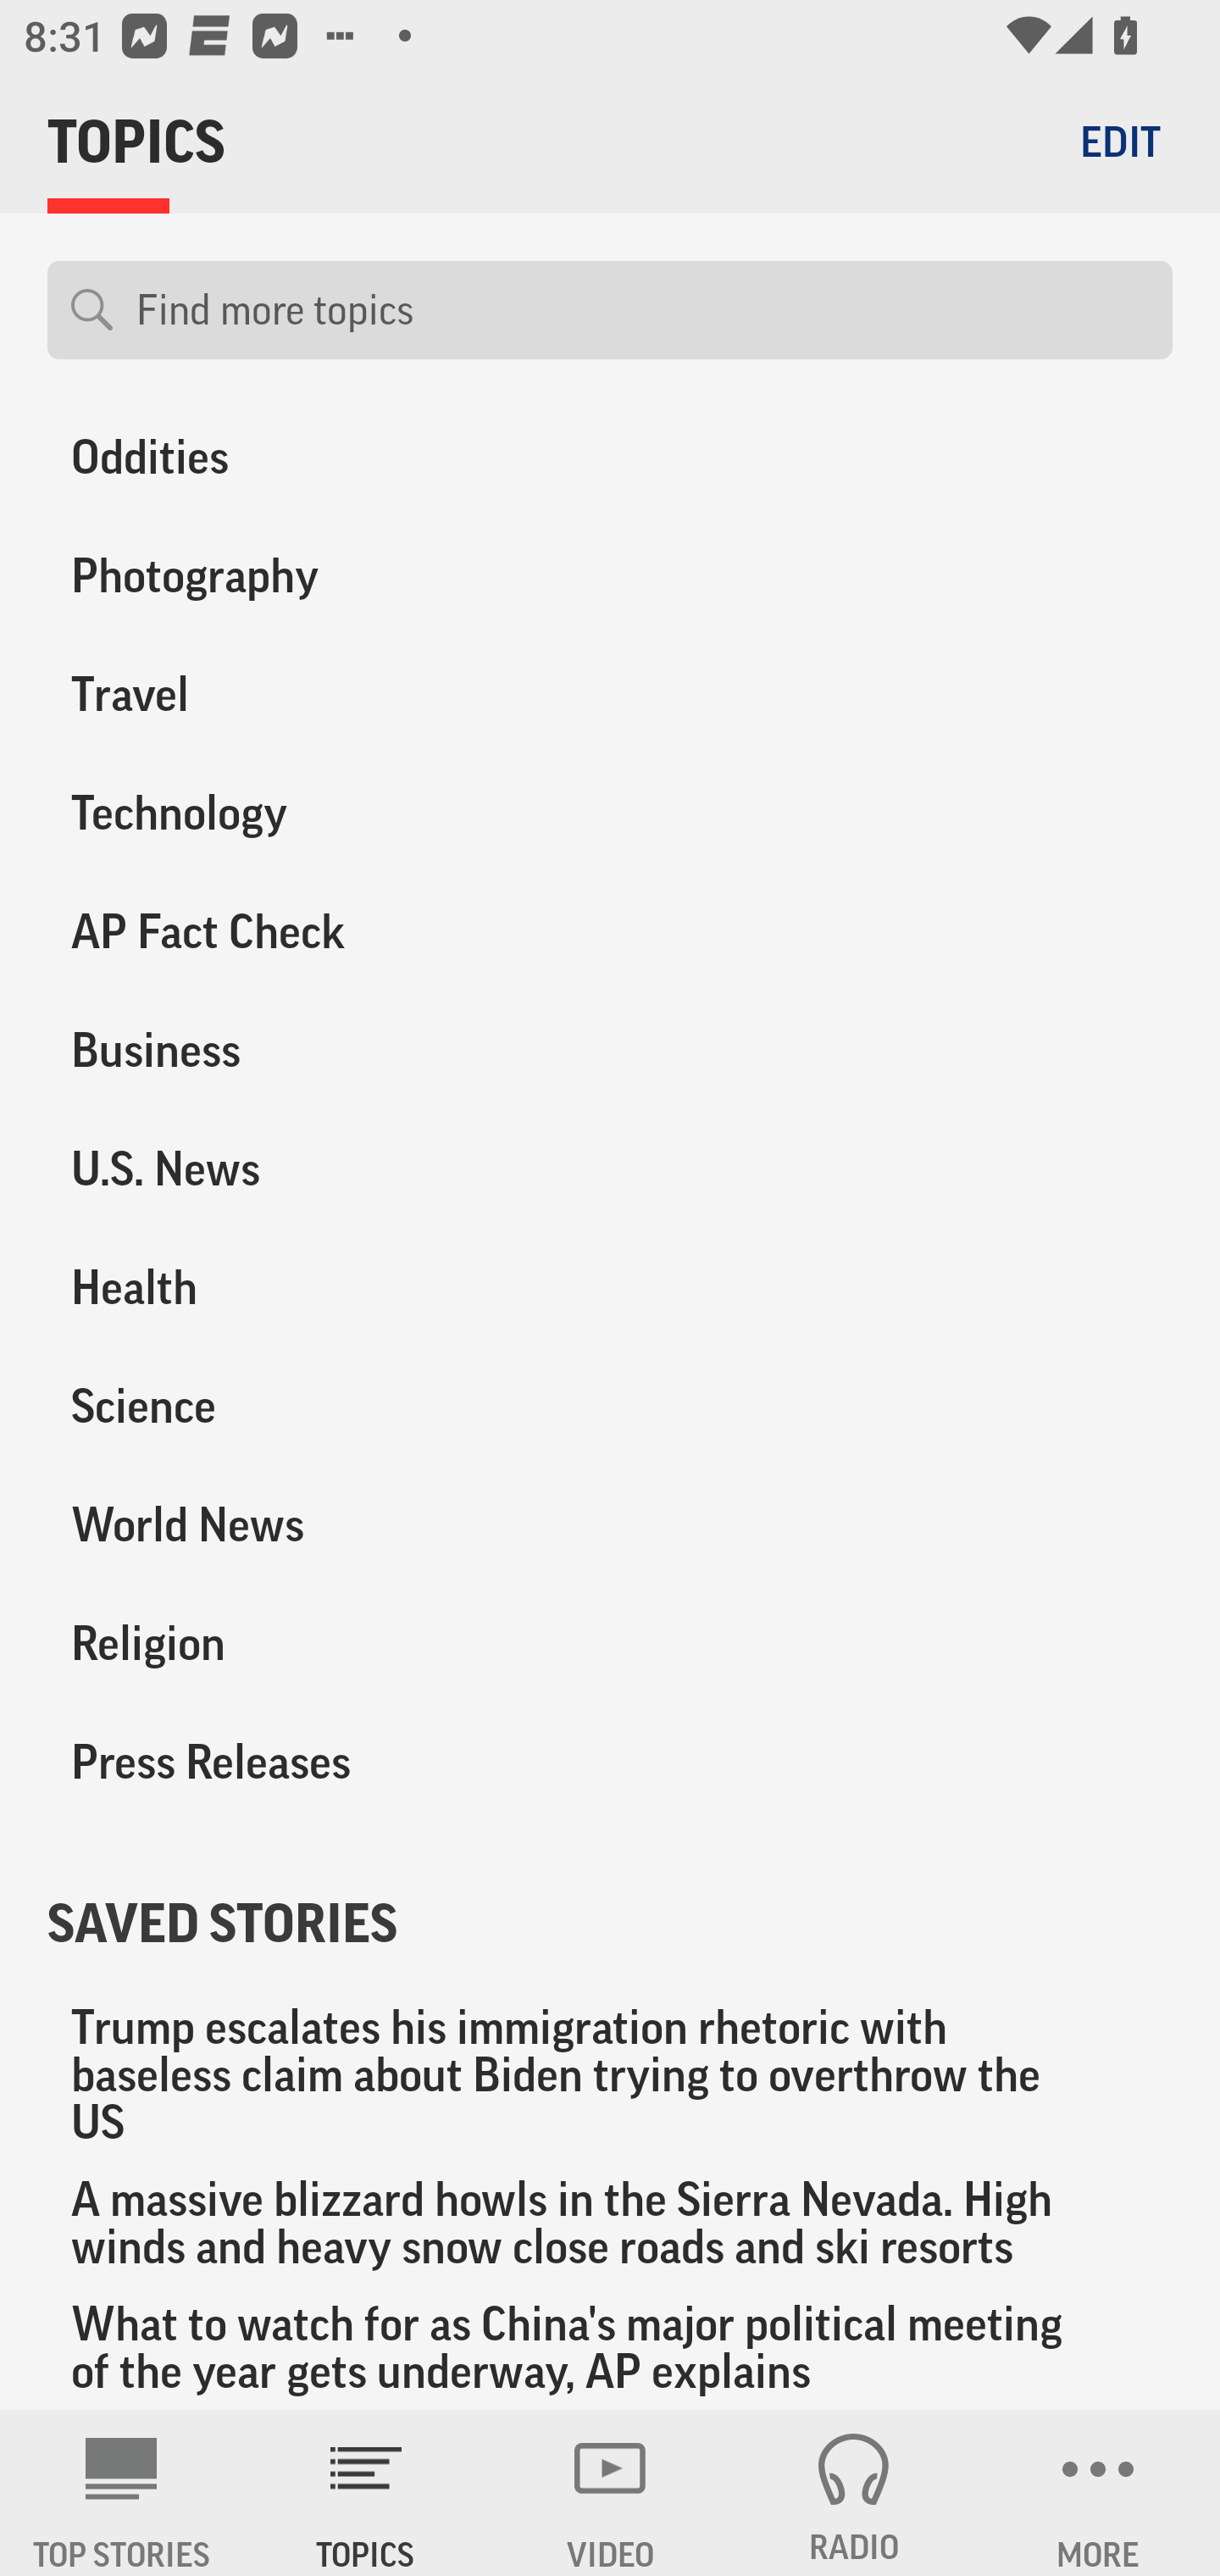  Describe the element at coordinates (305, 1288) in the screenshot. I see `Health` at that location.